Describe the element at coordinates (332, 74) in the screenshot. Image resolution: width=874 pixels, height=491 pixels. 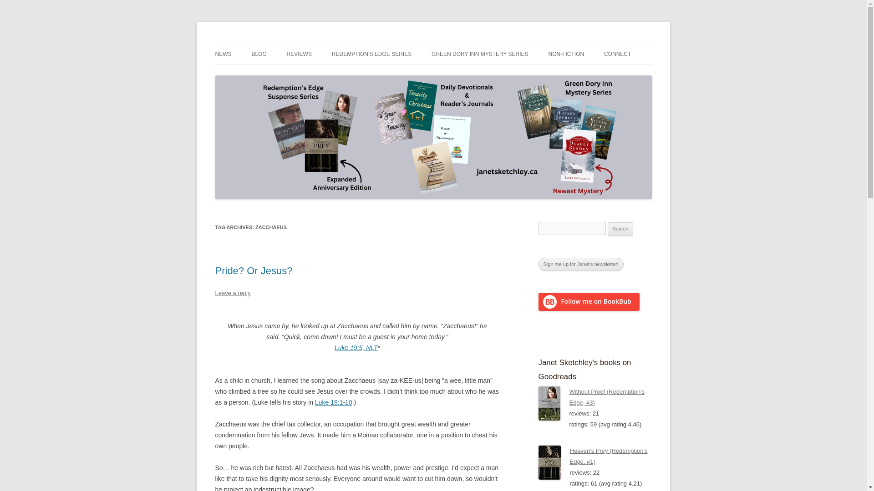
I see `FICTION` at that location.